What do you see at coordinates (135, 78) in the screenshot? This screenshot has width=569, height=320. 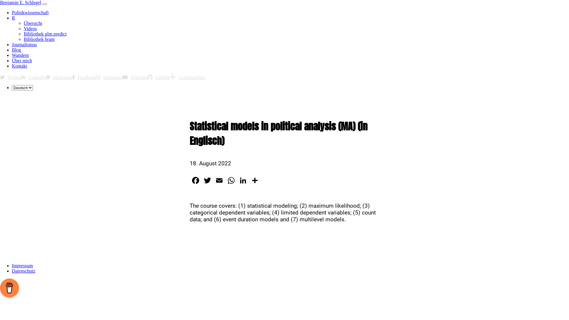 I see `YouTube` at bounding box center [135, 78].